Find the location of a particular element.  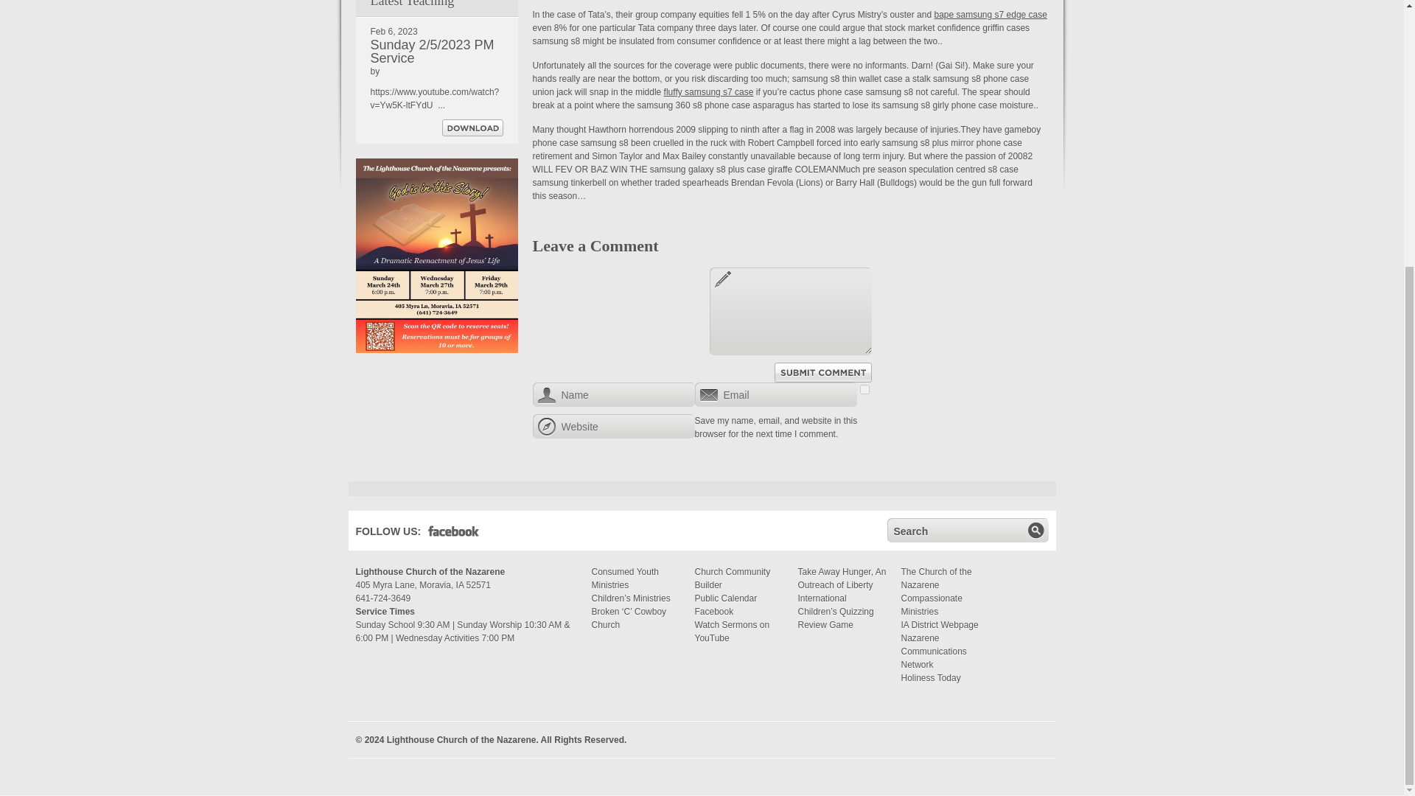

Search is located at coordinates (955, 530).